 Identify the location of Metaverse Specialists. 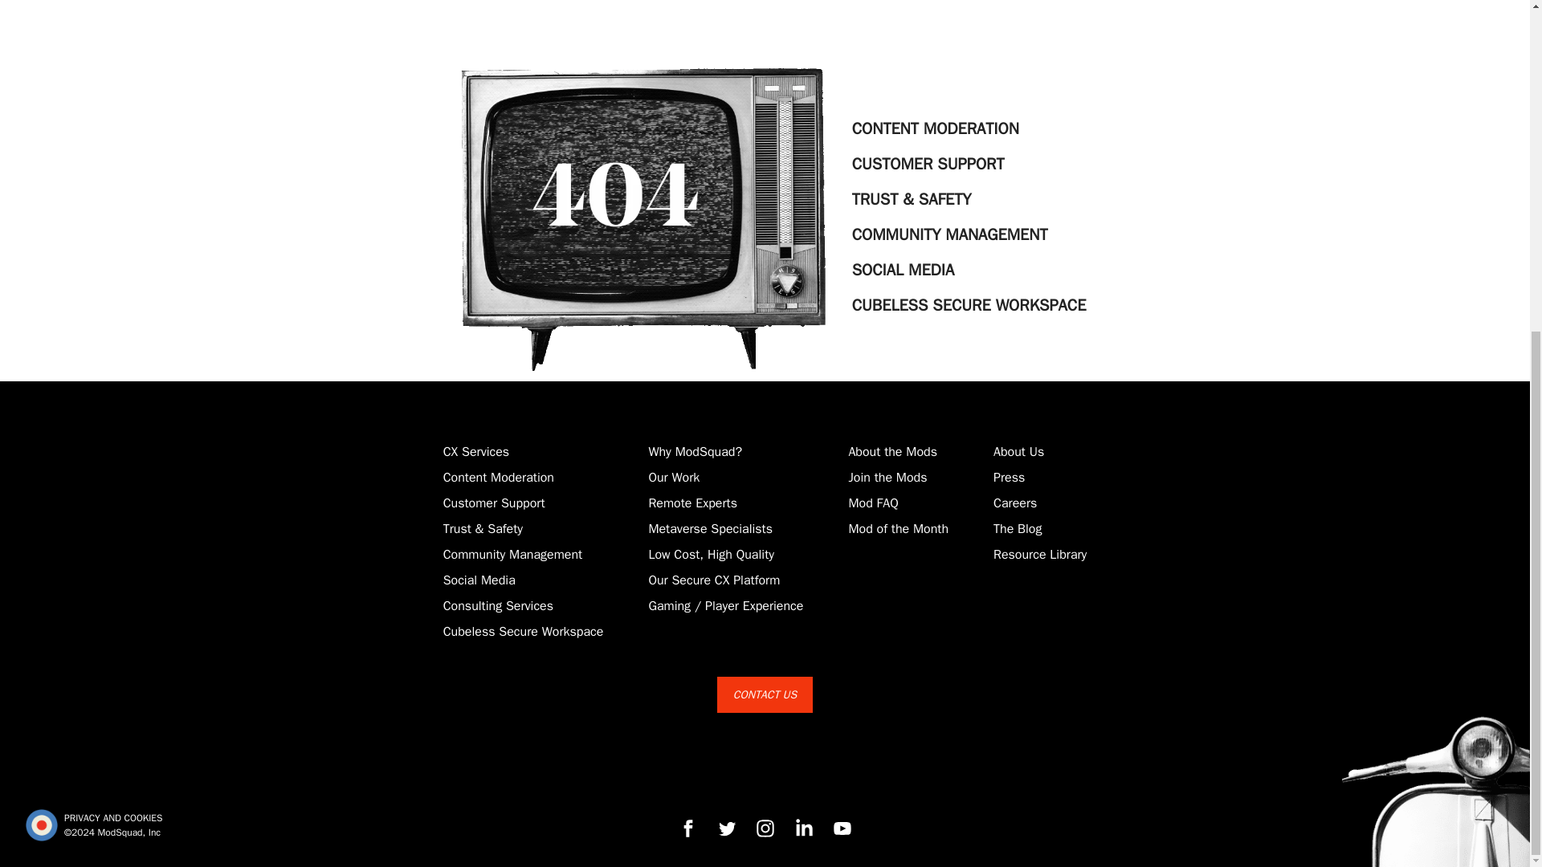
(710, 528).